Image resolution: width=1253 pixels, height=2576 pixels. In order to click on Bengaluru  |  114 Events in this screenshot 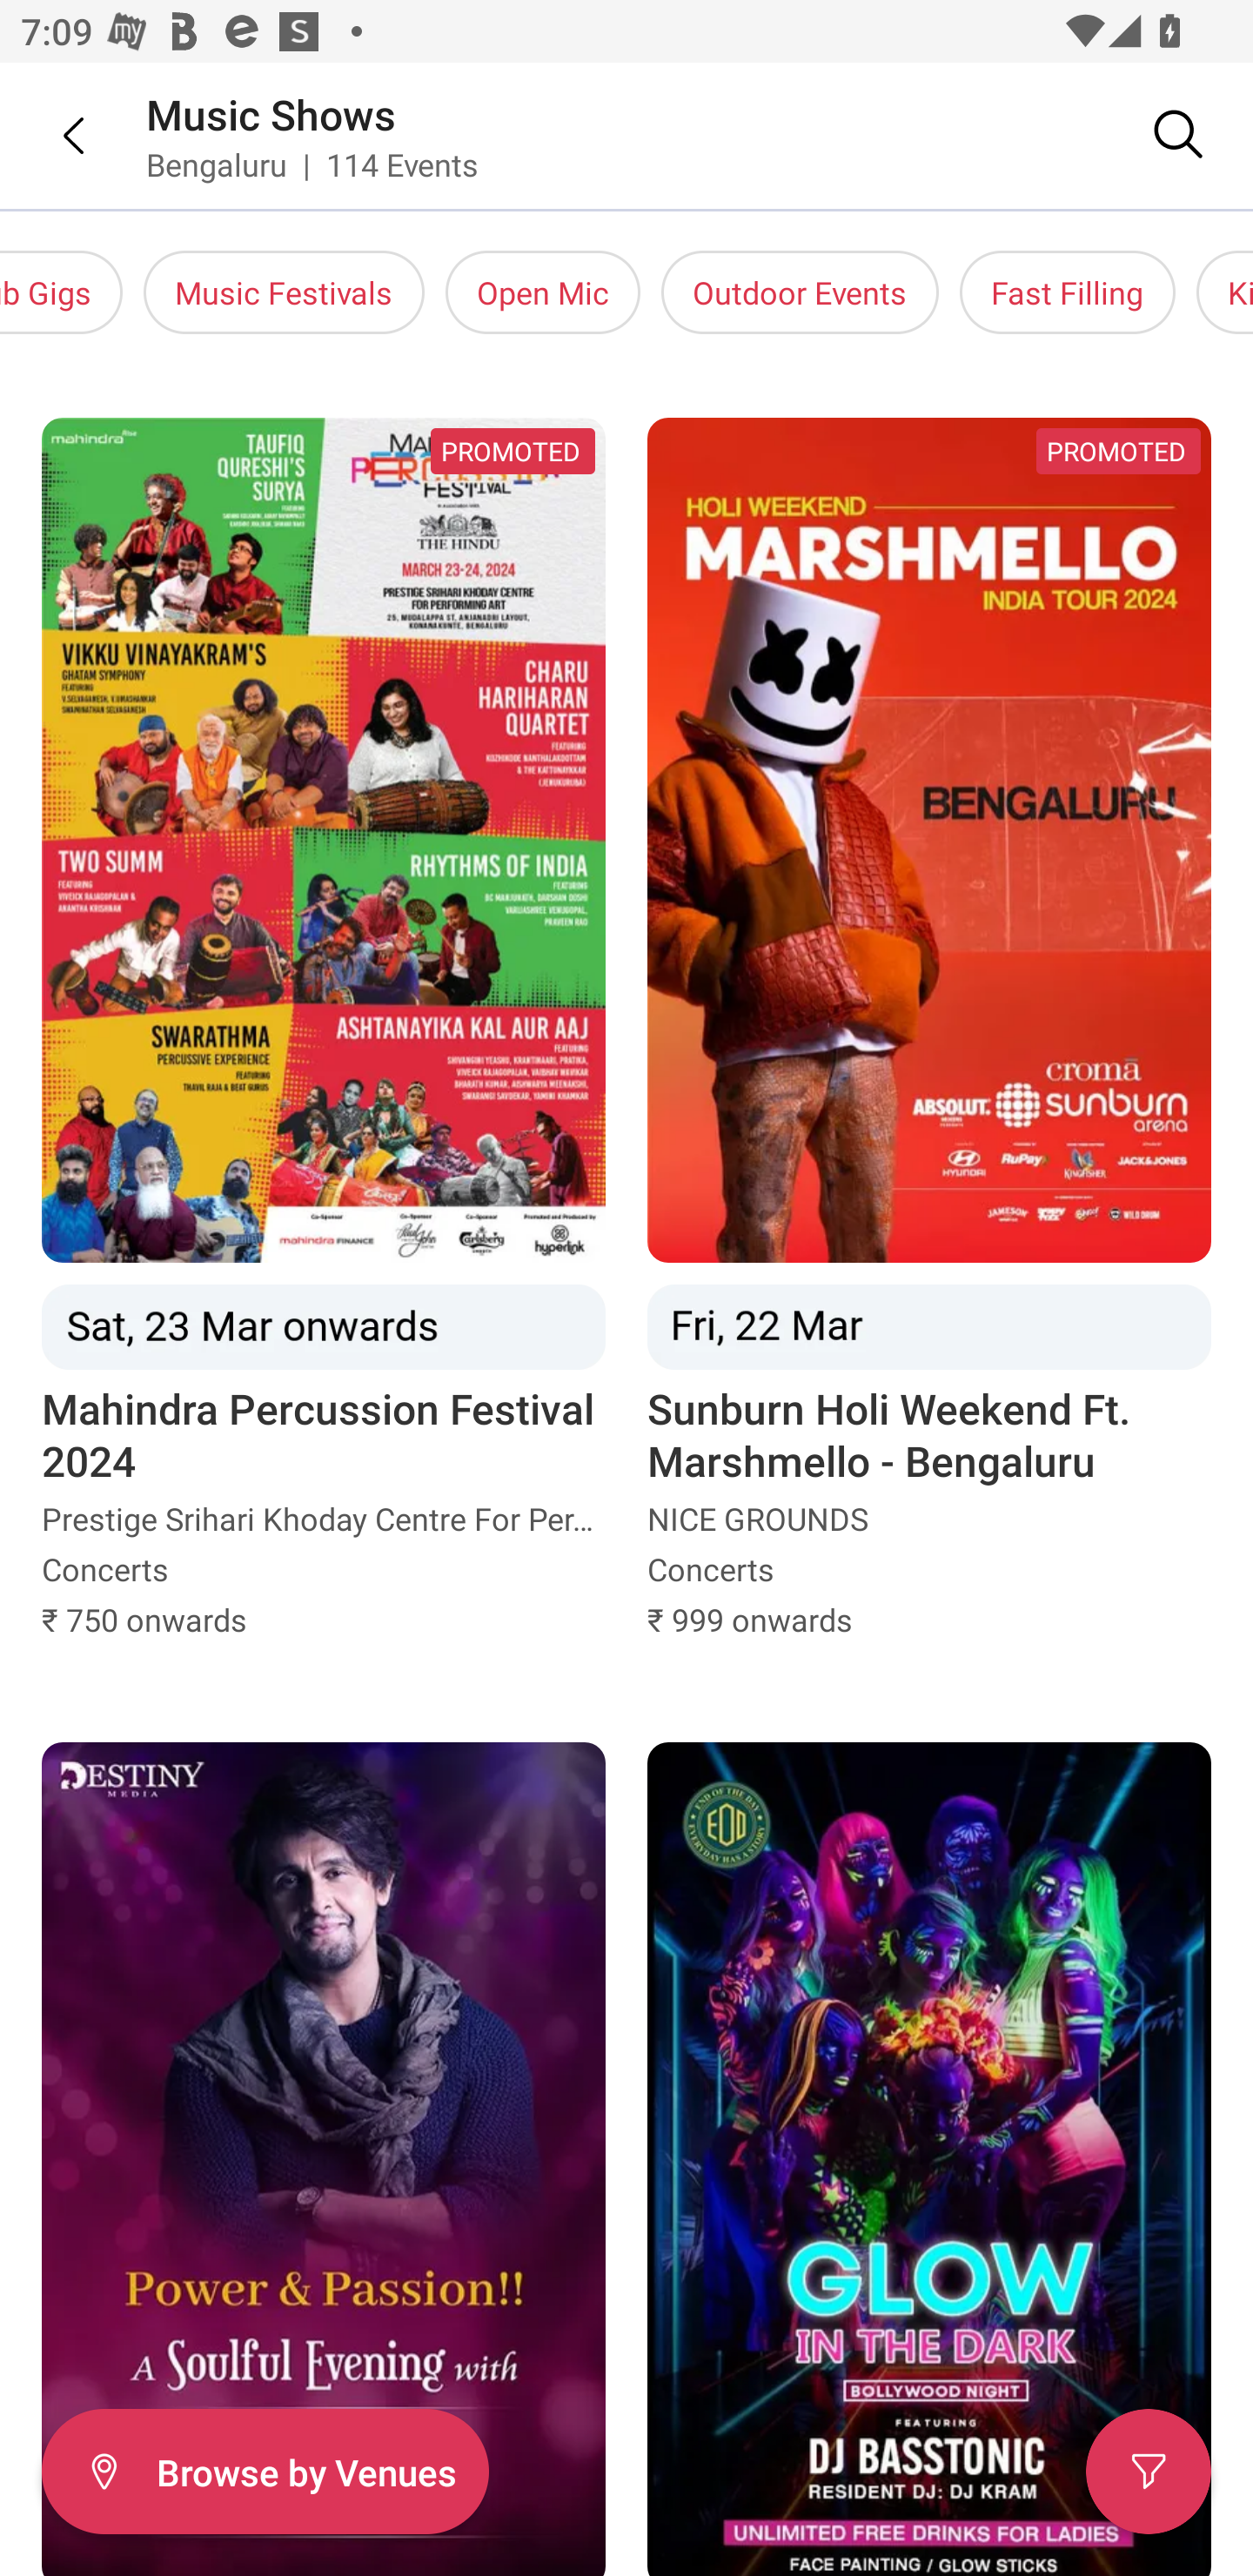, I will do `click(313, 164)`.